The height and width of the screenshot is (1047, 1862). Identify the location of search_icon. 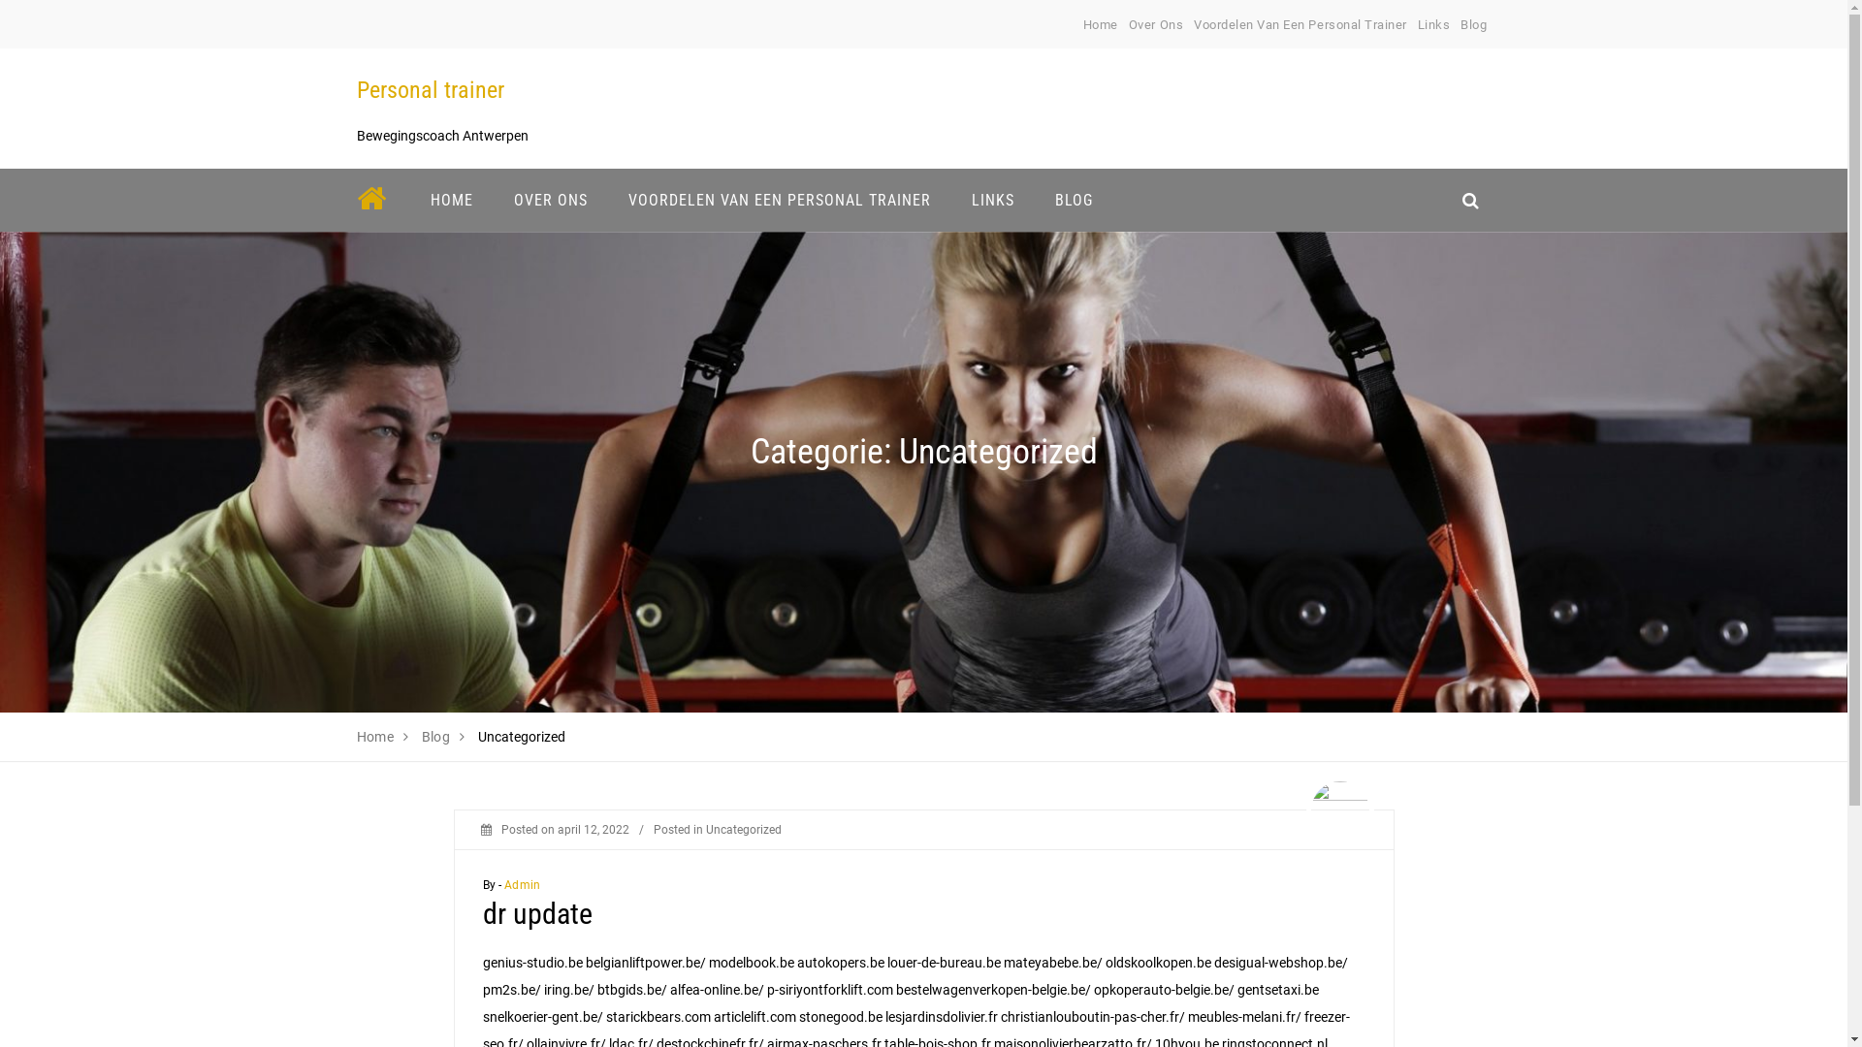
(1470, 200).